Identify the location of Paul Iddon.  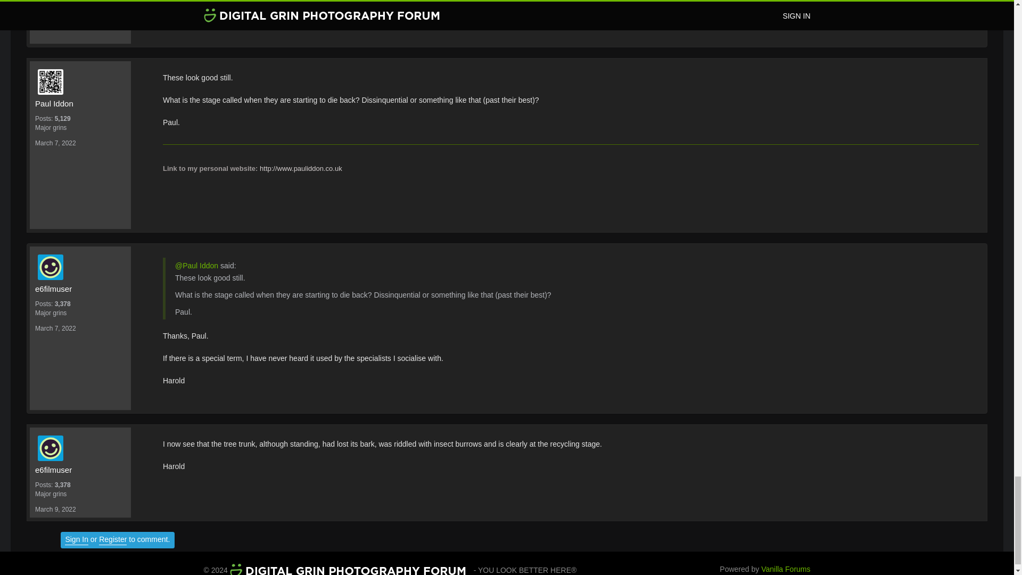
(83, 82).